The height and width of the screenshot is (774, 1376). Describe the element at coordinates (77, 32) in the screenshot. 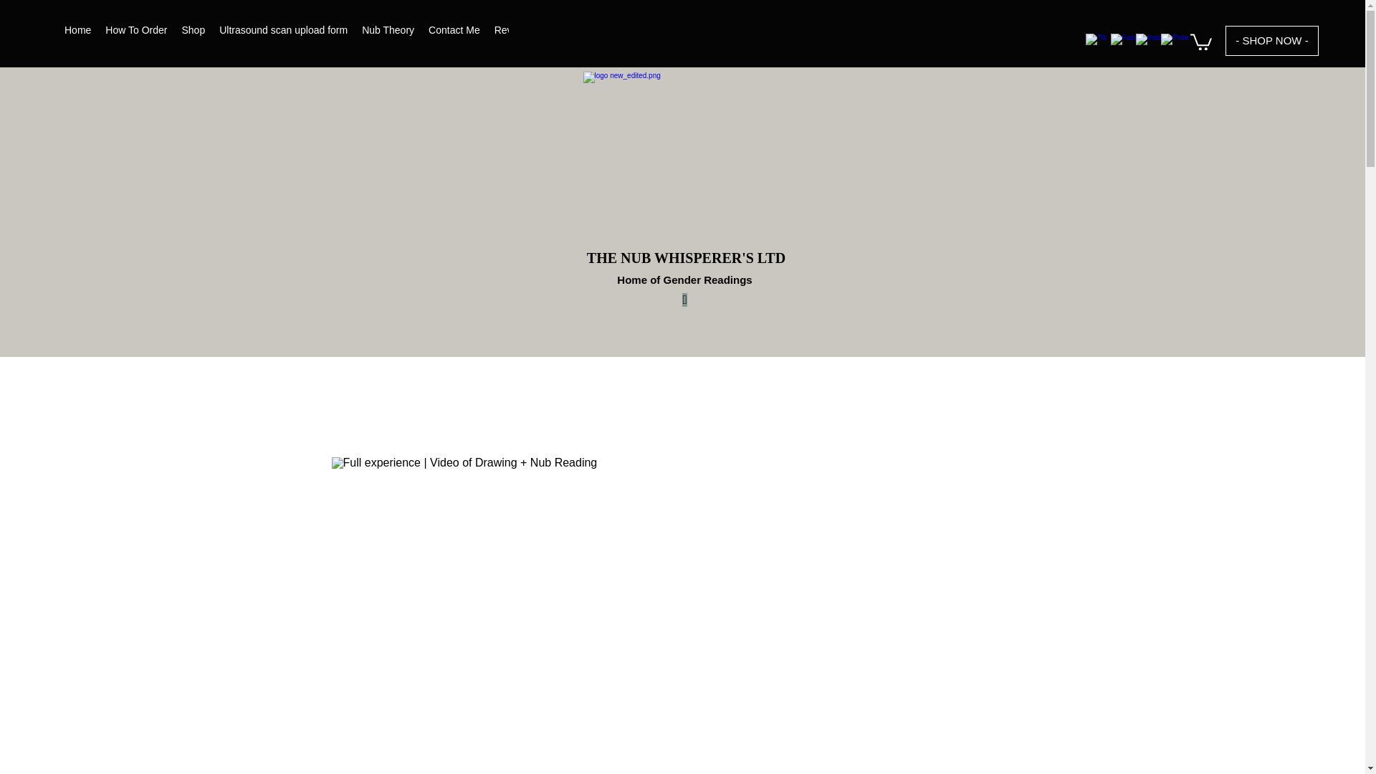

I see `Home` at that location.